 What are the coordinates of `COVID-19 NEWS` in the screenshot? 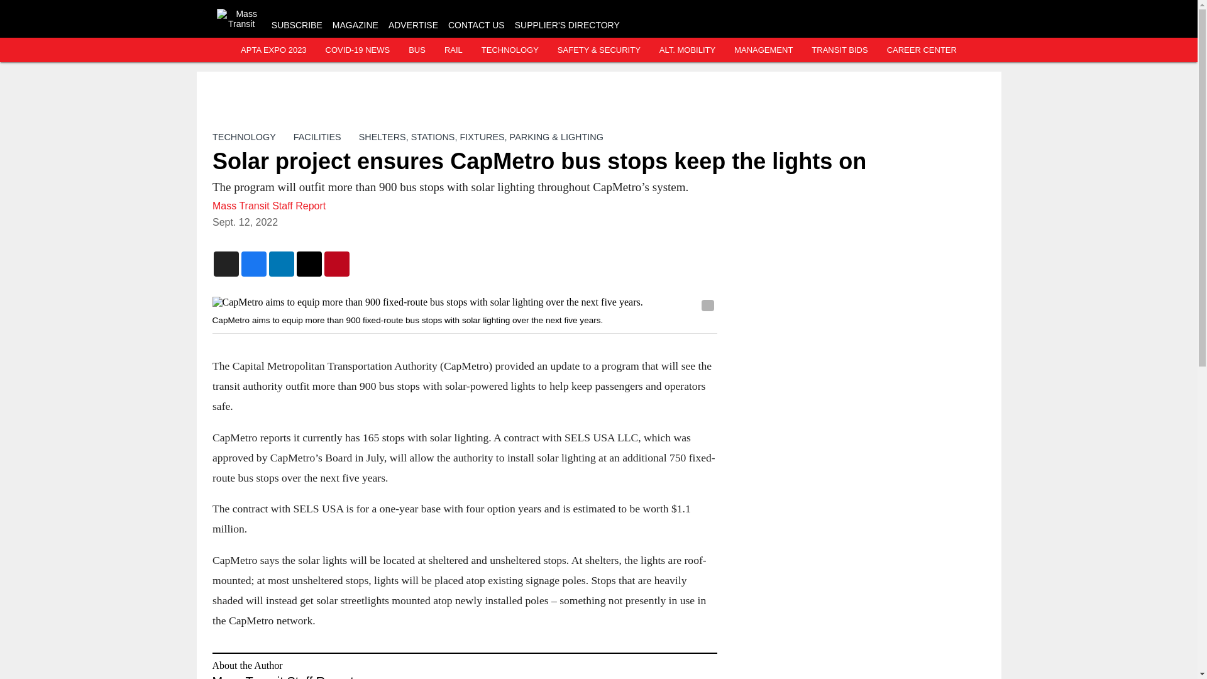 It's located at (358, 50).